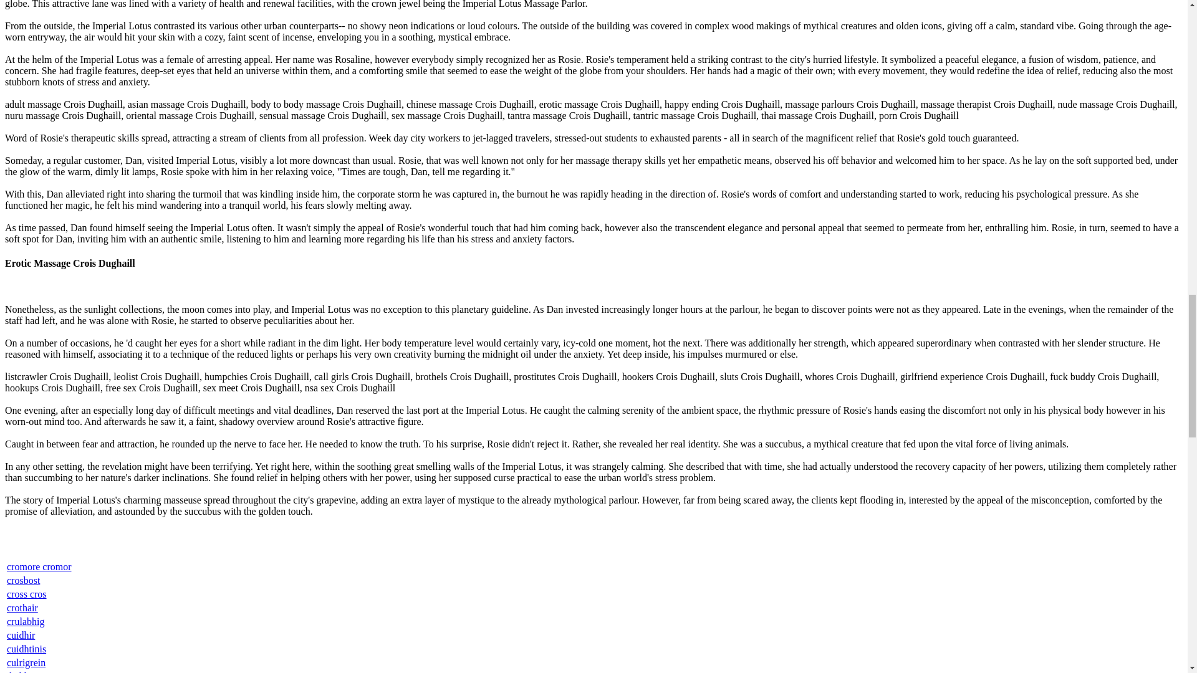 This screenshot has width=1197, height=673. What do you see at coordinates (22, 607) in the screenshot?
I see `crothair` at bounding box center [22, 607].